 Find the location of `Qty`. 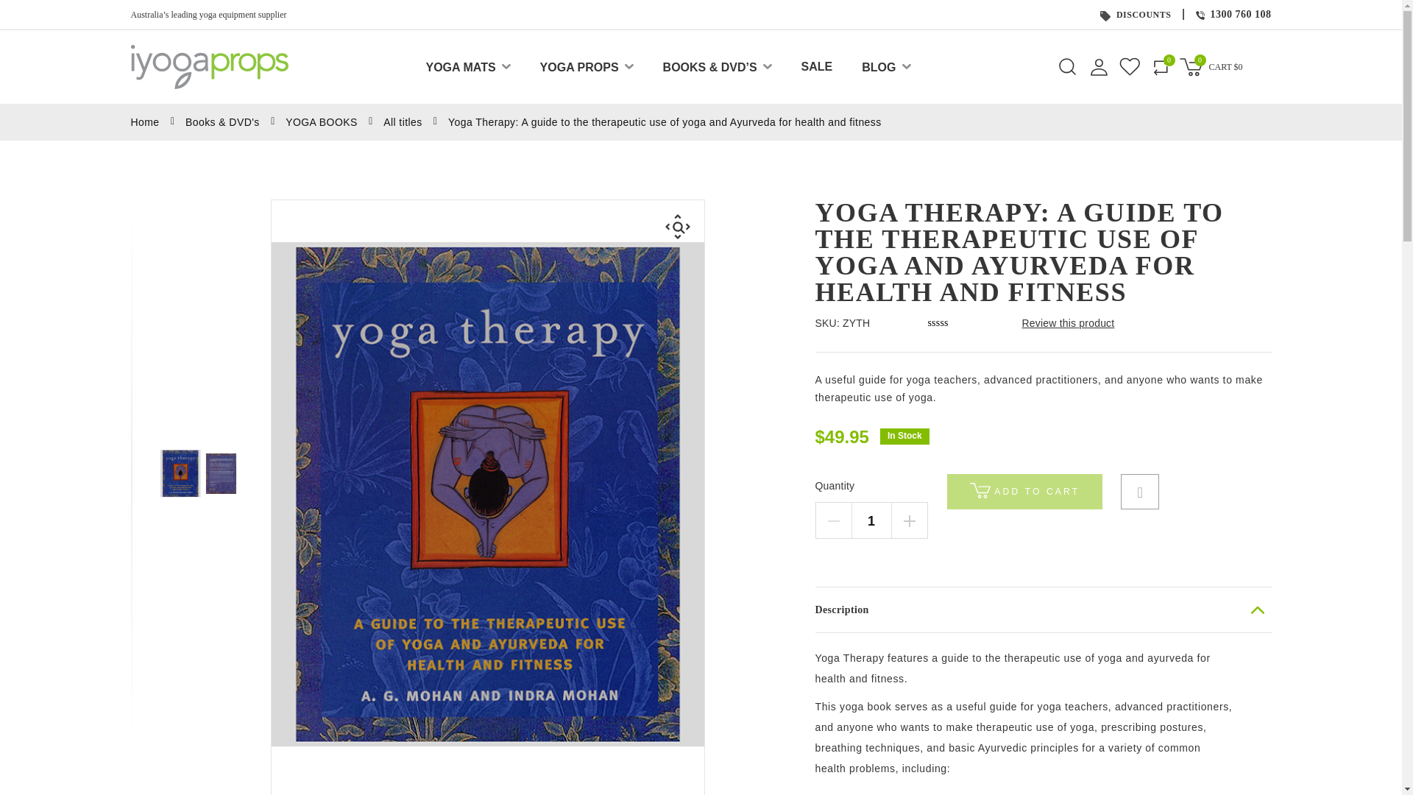

Qty is located at coordinates (871, 521).